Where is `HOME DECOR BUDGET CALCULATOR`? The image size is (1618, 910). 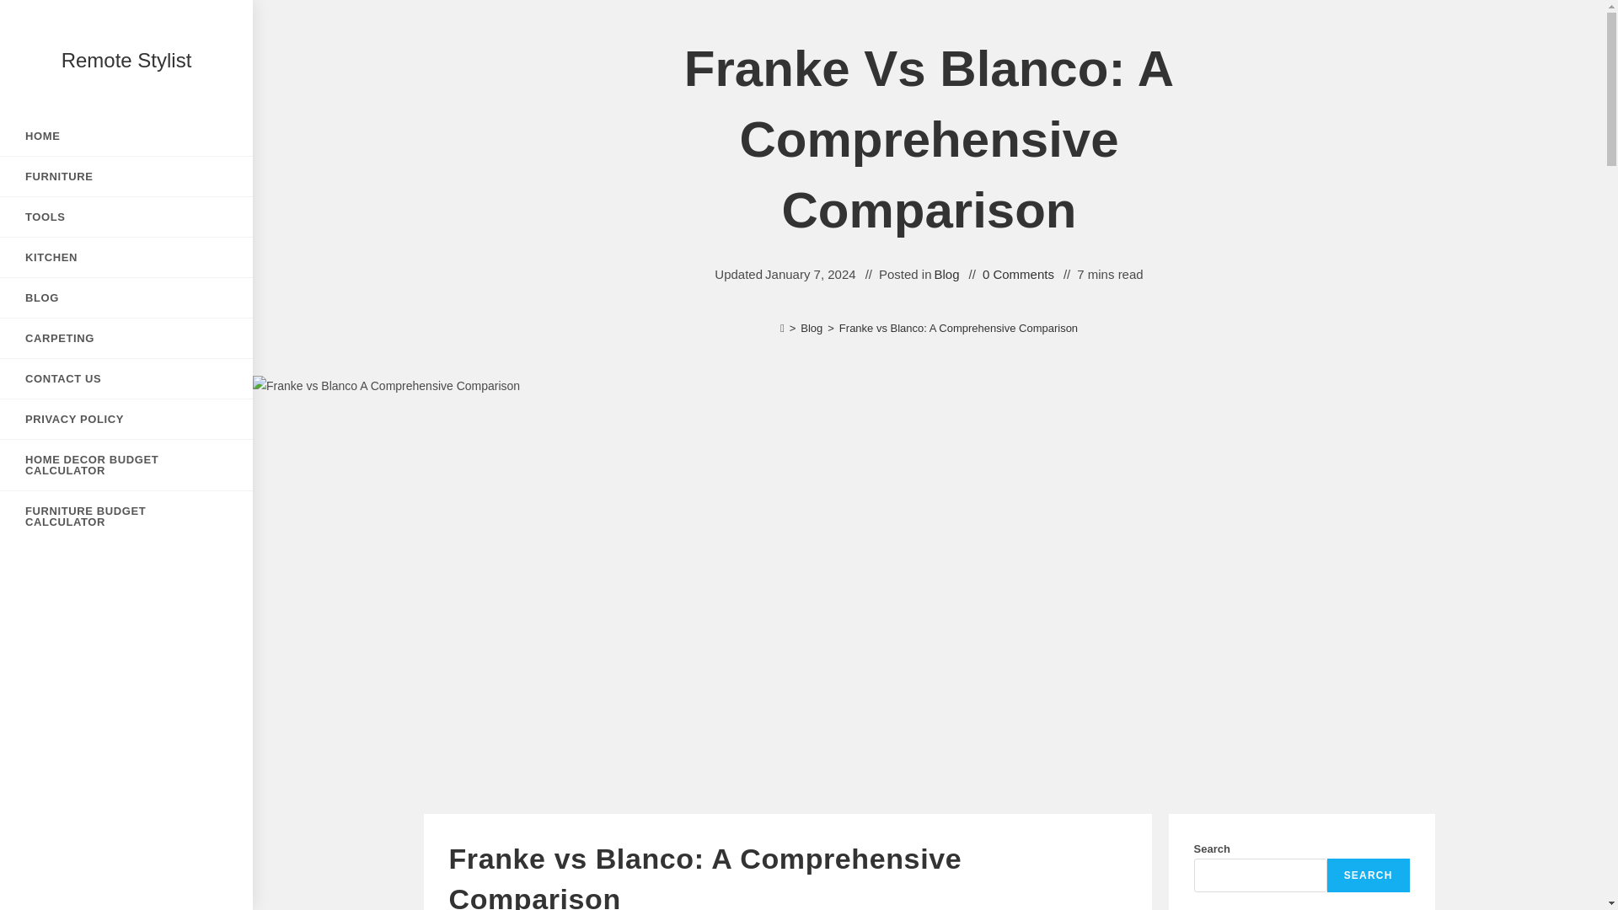 HOME DECOR BUDGET CALCULATOR is located at coordinates (126, 465).